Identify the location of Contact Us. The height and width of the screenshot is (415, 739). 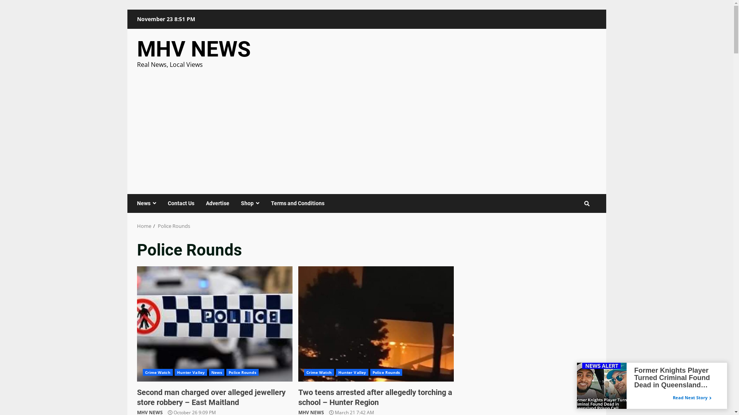
(181, 204).